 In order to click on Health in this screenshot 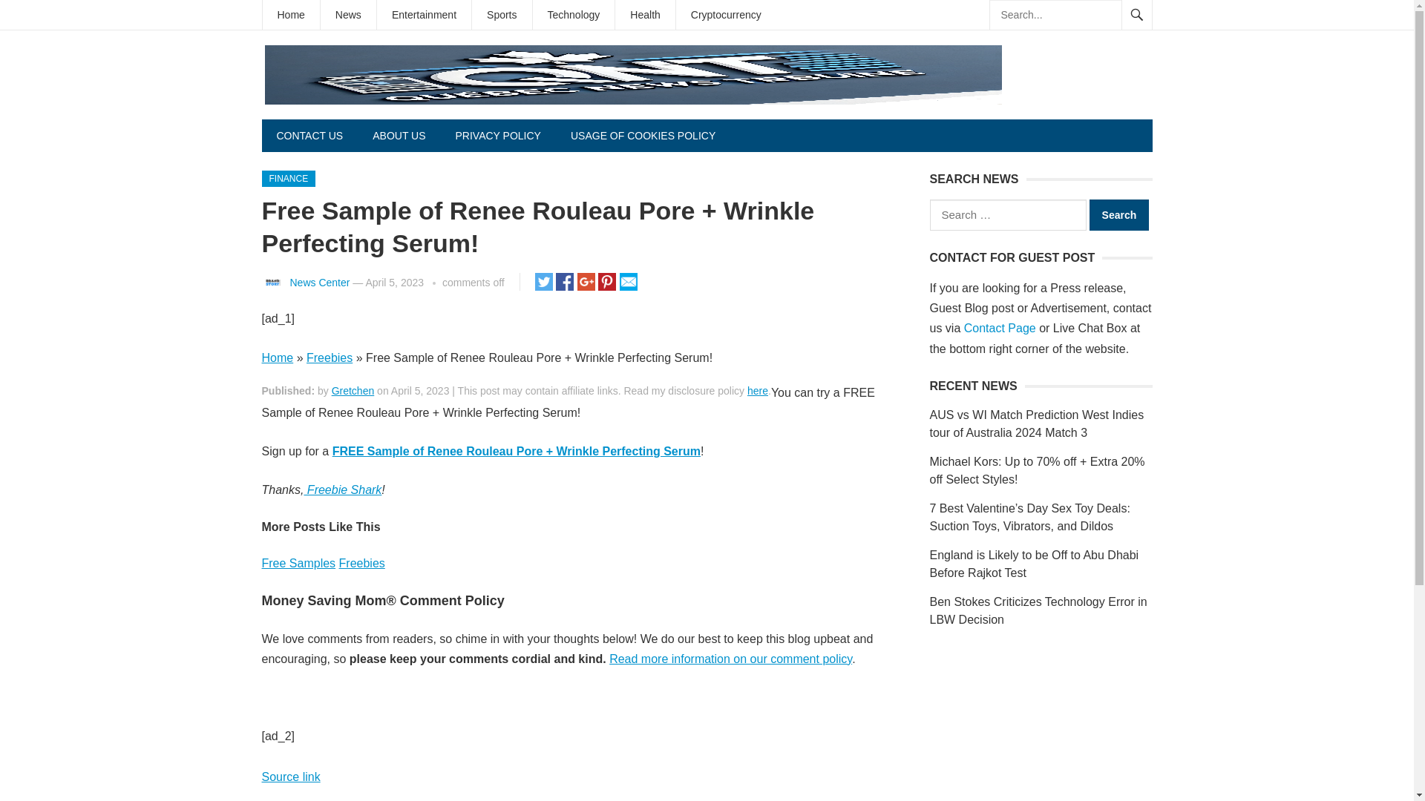, I will do `click(644, 15)`.